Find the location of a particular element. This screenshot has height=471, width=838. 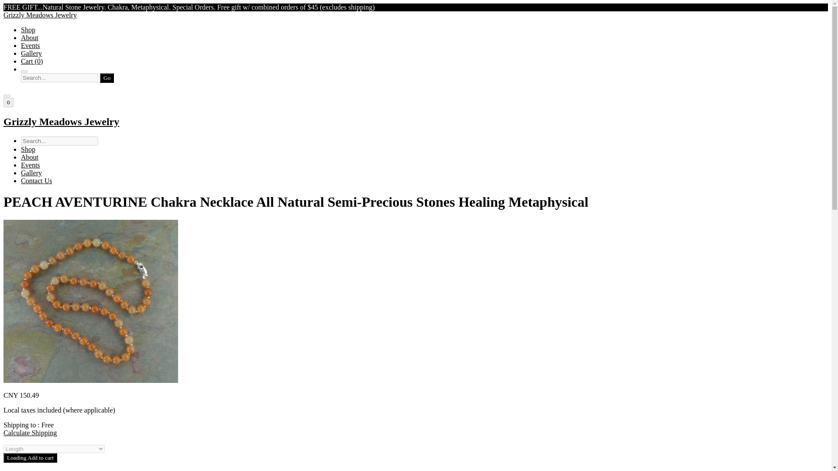

About is located at coordinates (30, 38).